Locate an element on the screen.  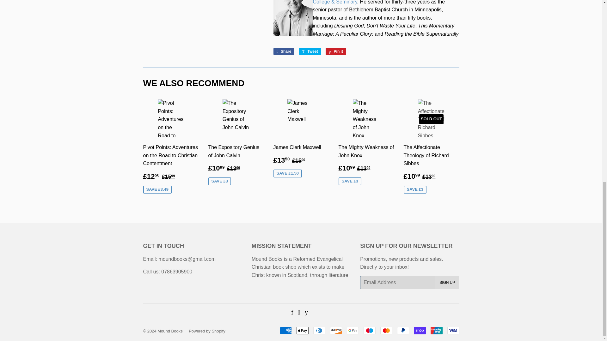
Google Pay is located at coordinates (353, 330).